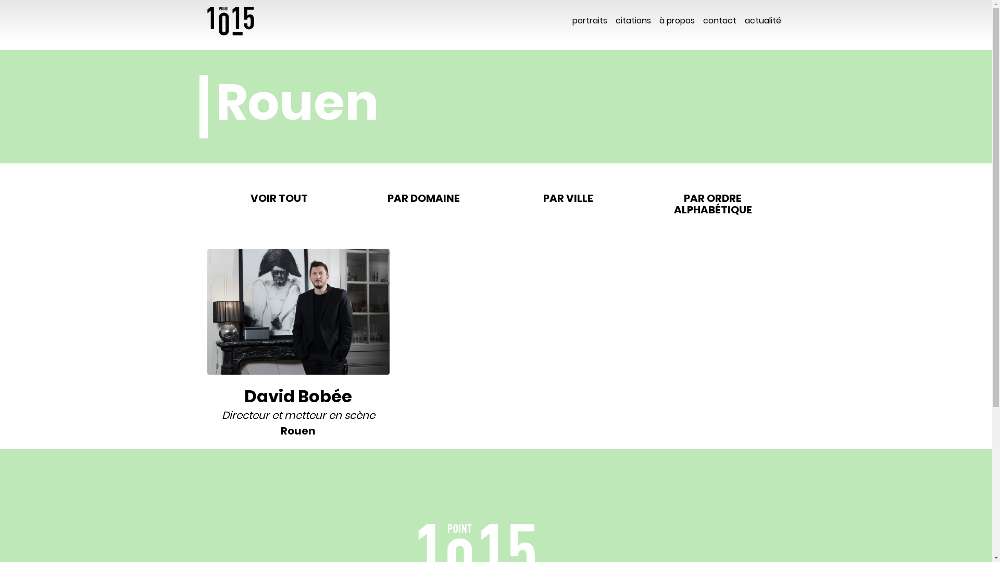 The height and width of the screenshot is (562, 1000). What do you see at coordinates (568, 198) in the screenshot?
I see `PAR VILLE` at bounding box center [568, 198].